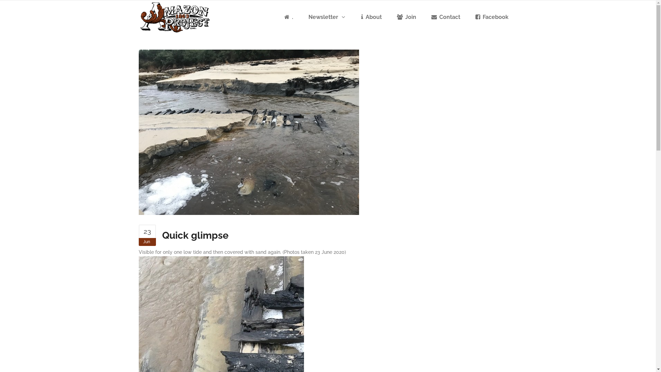 The width and height of the screenshot is (661, 372). What do you see at coordinates (371, 17) in the screenshot?
I see `About` at bounding box center [371, 17].